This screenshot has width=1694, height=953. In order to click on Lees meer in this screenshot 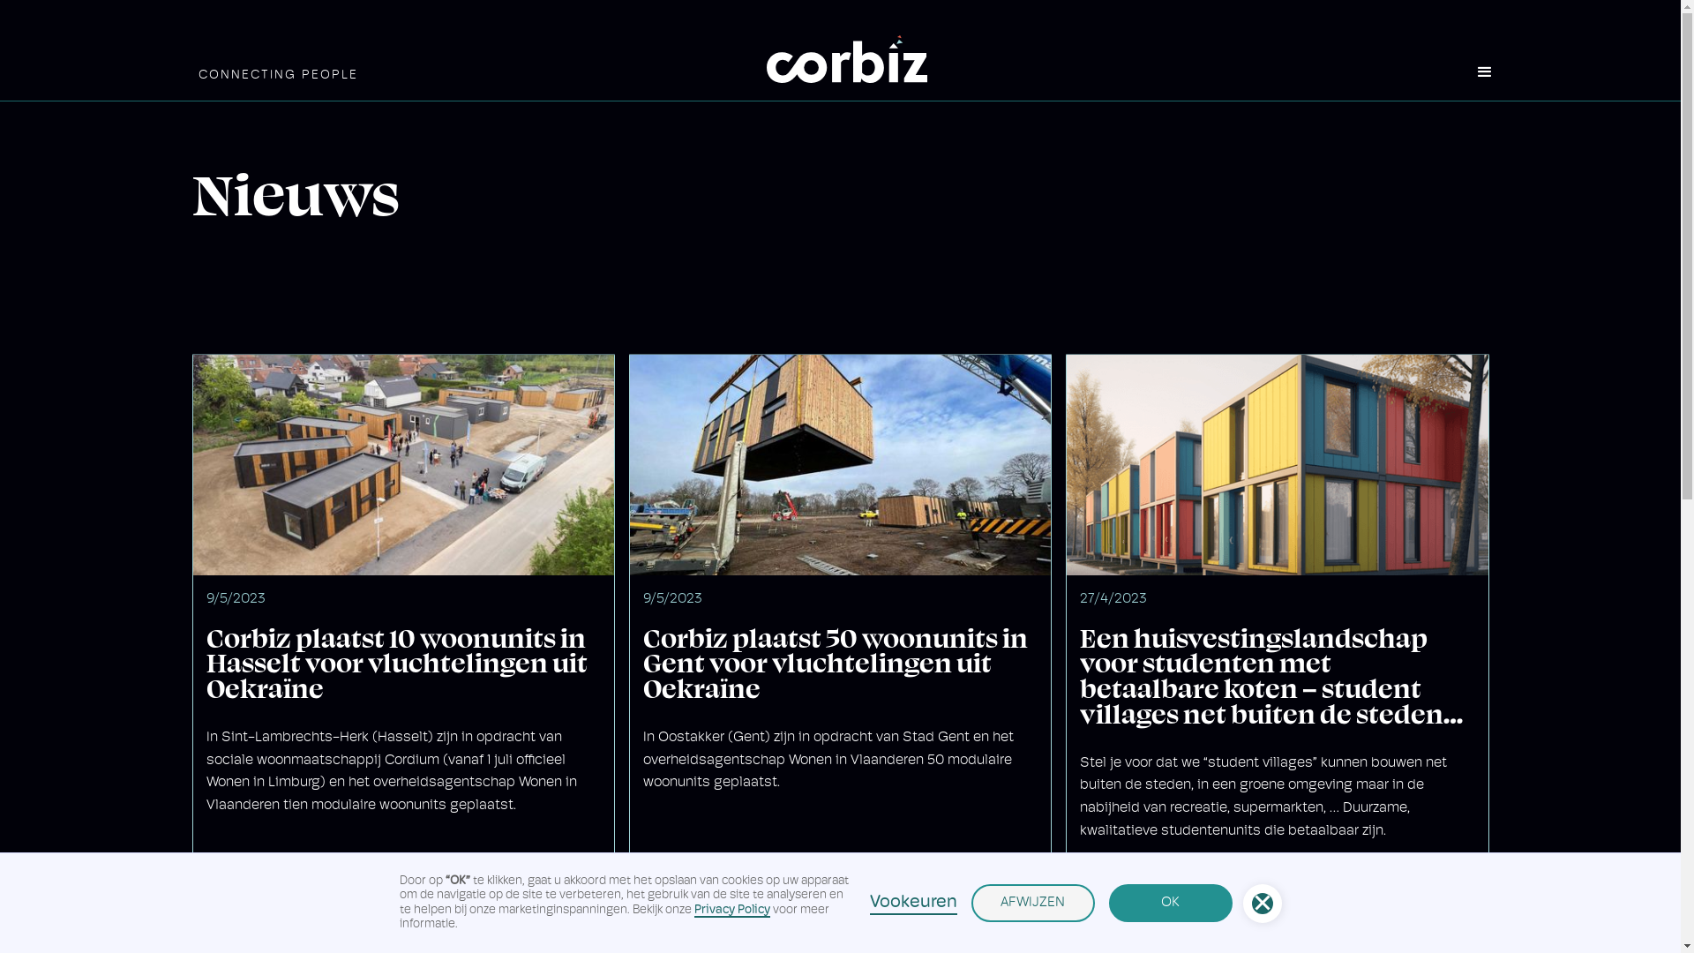, I will do `click(1127, 881)`.